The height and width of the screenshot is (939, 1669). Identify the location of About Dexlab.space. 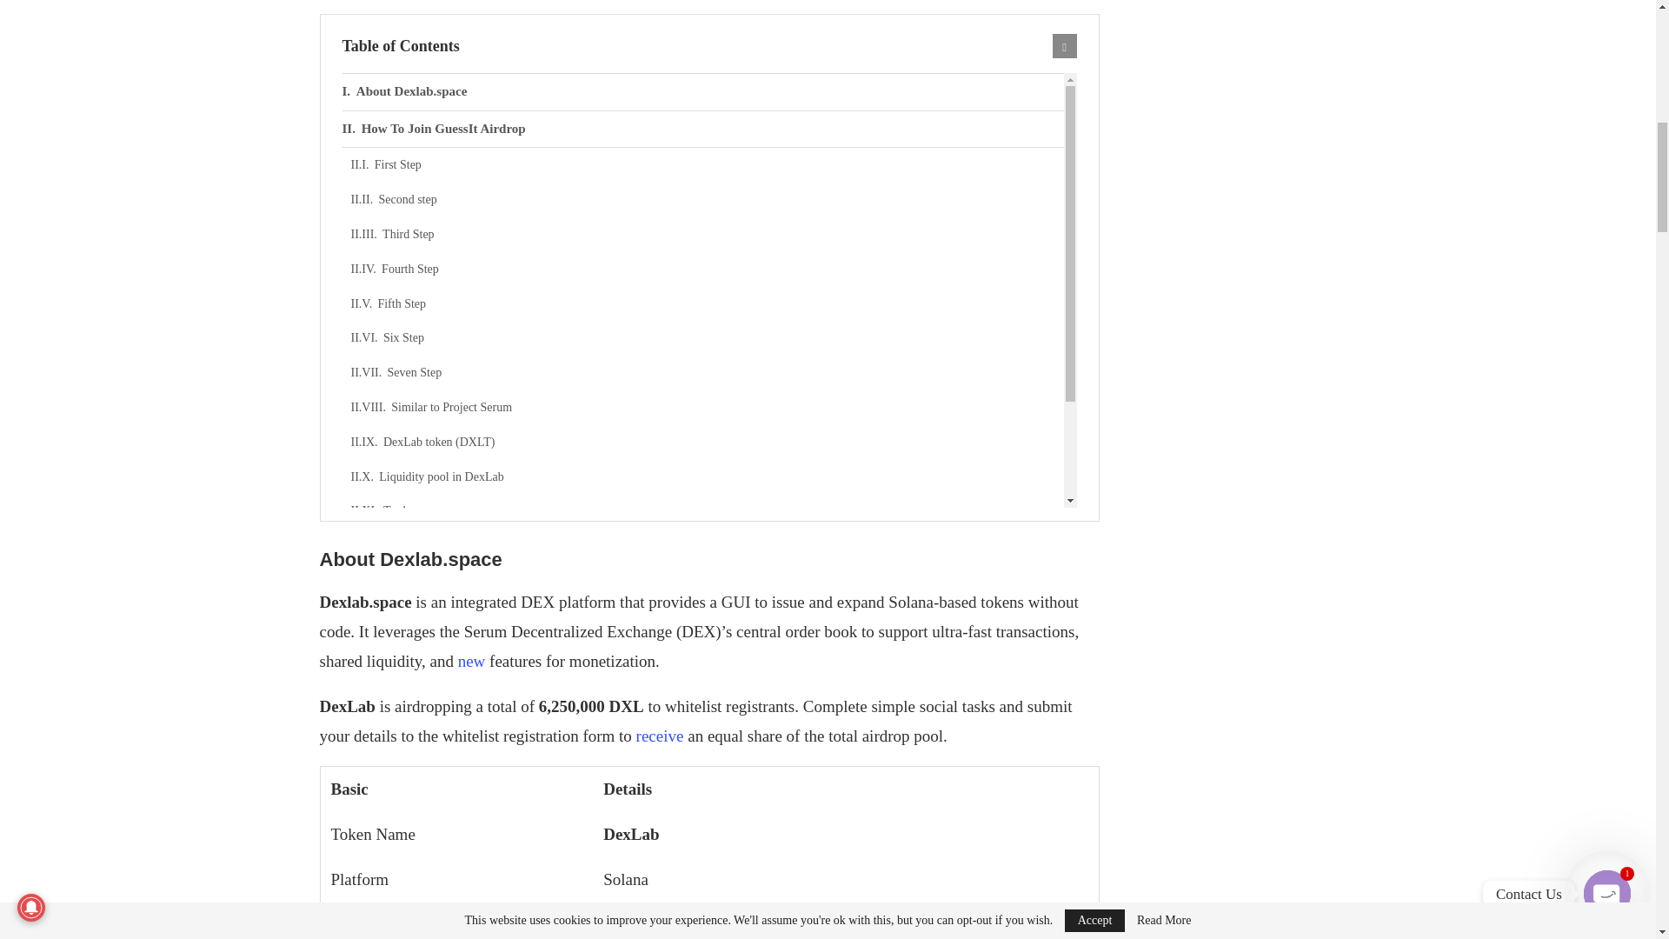
(702, 92).